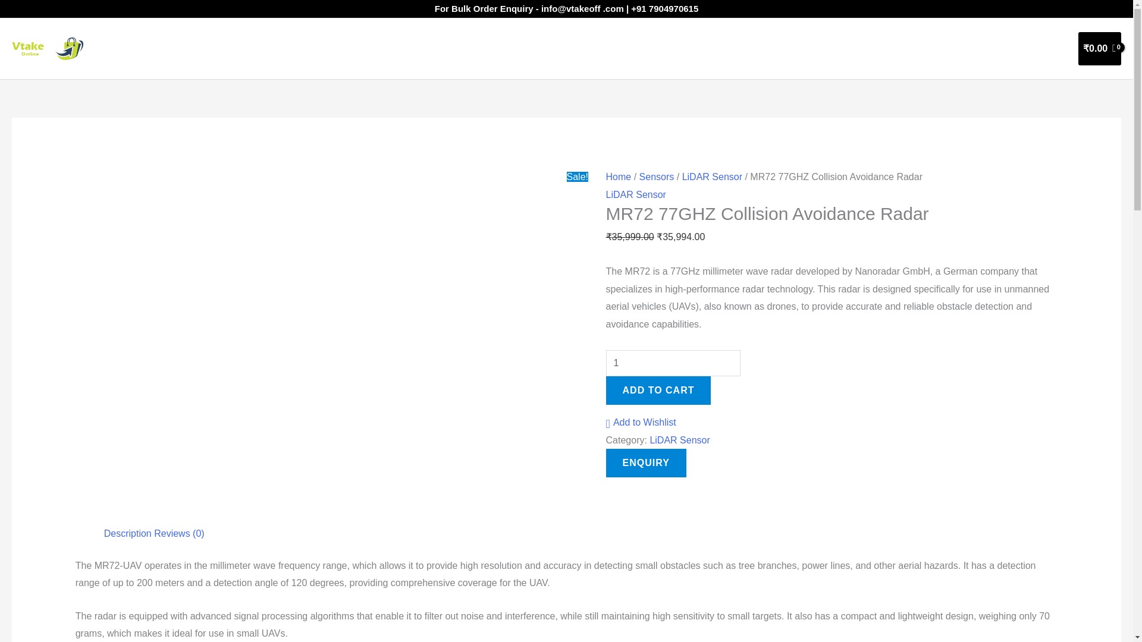 The width and height of the screenshot is (1142, 642). Describe the element at coordinates (673, 363) in the screenshot. I see `1` at that location.